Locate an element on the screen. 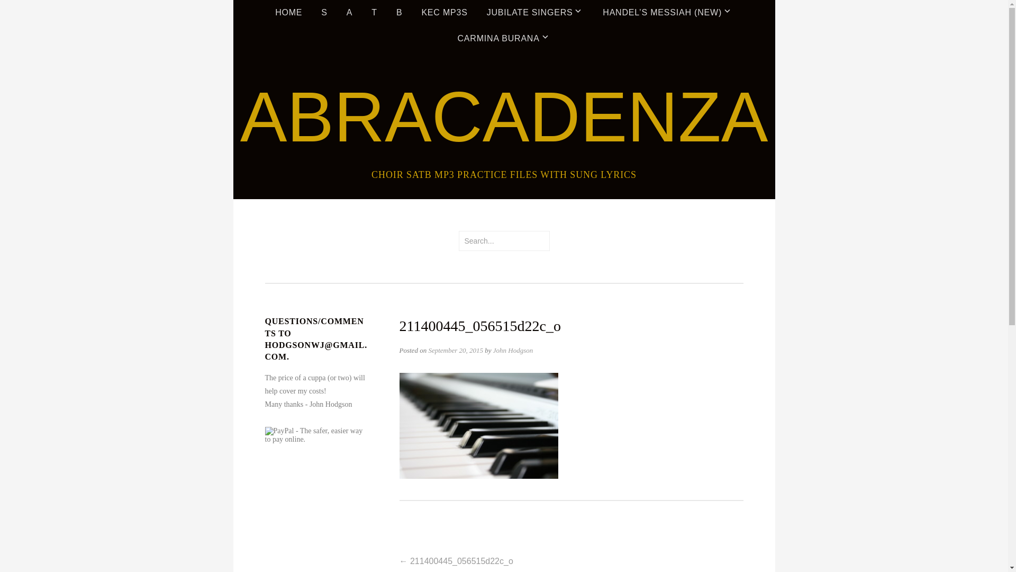 The image size is (1016, 572). B is located at coordinates (399, 13).